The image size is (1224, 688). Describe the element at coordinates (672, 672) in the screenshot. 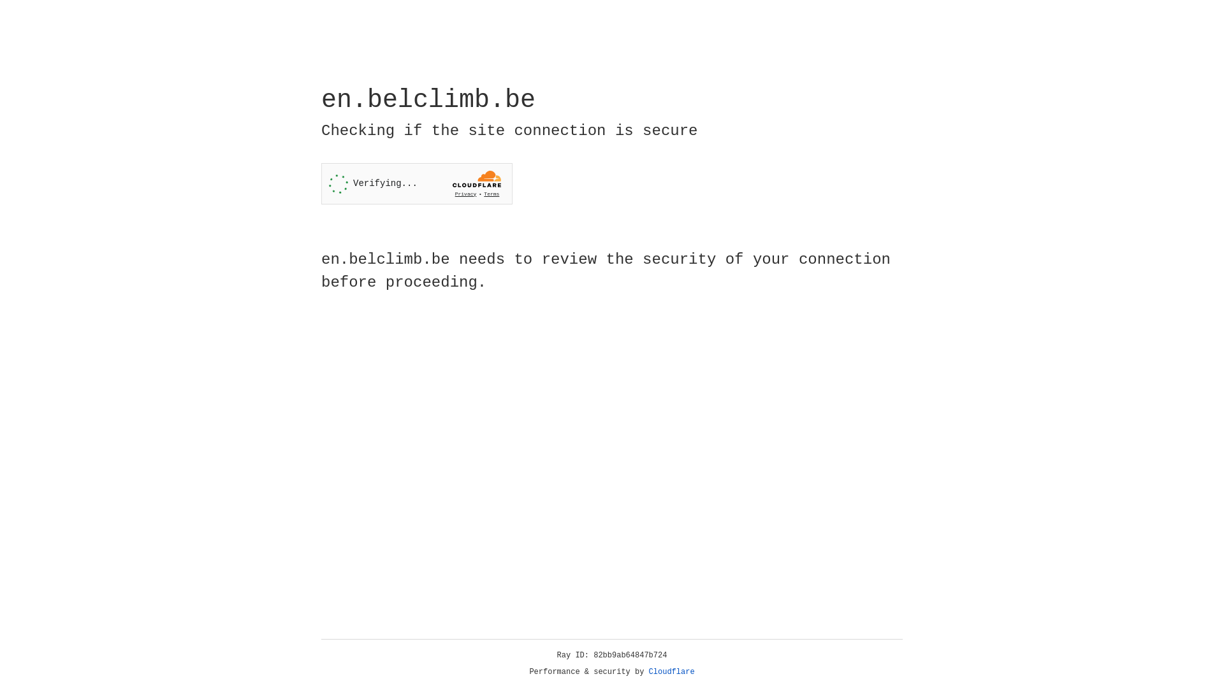

I see `Cloudflare` at that location.